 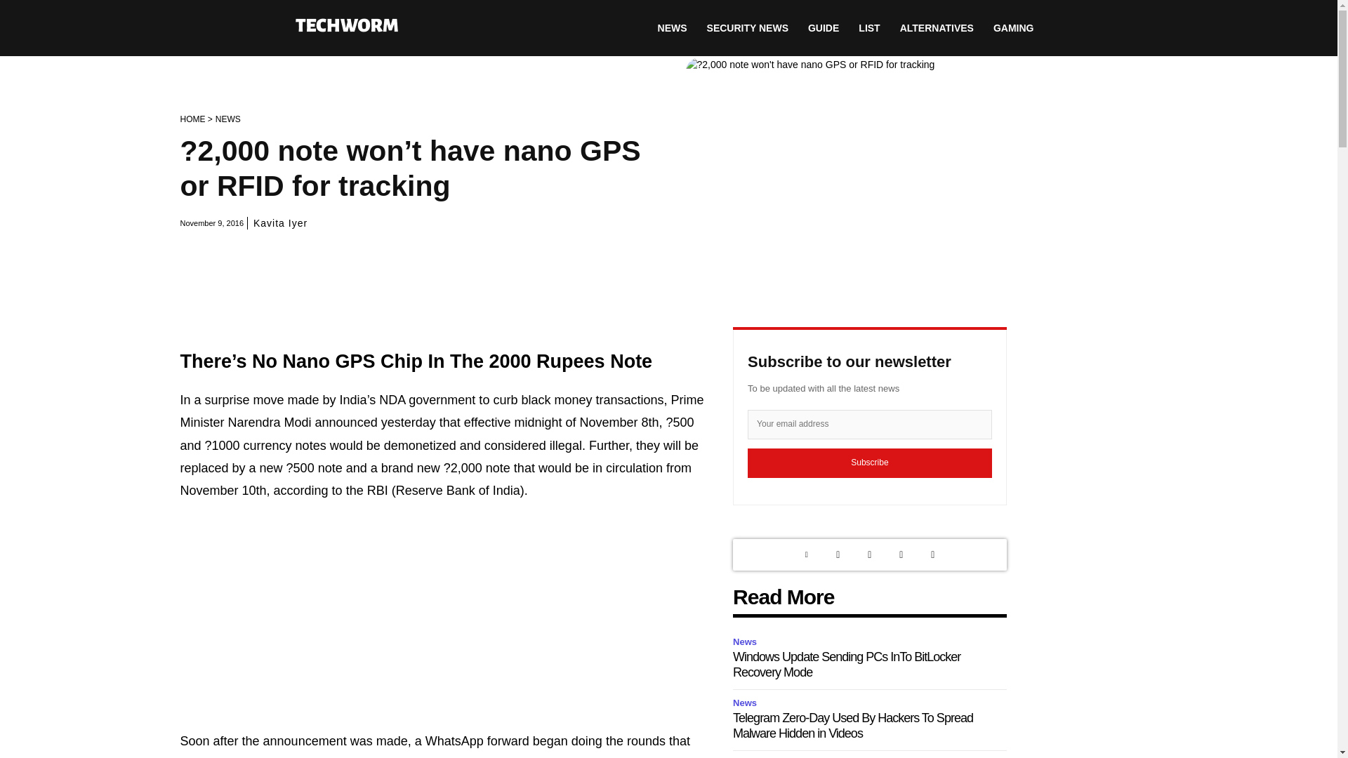 What do you see at coordinates (279, 223) in the screenshot?
I see `Kavita Iyer` at bounding box center [279, 223].